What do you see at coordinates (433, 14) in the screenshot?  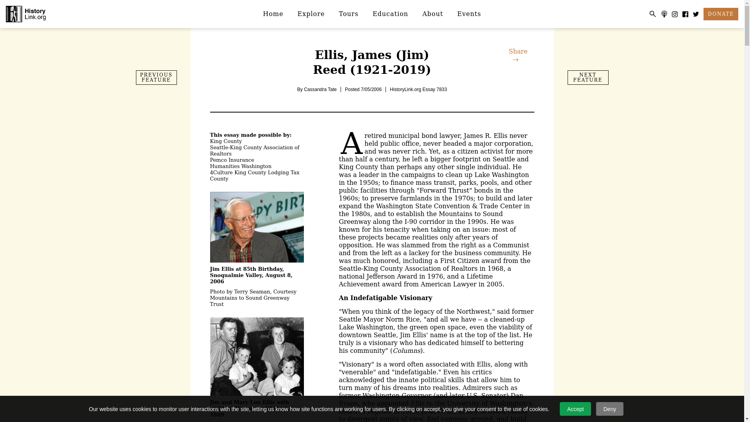 I see `About` at bounding box center [433, 14].